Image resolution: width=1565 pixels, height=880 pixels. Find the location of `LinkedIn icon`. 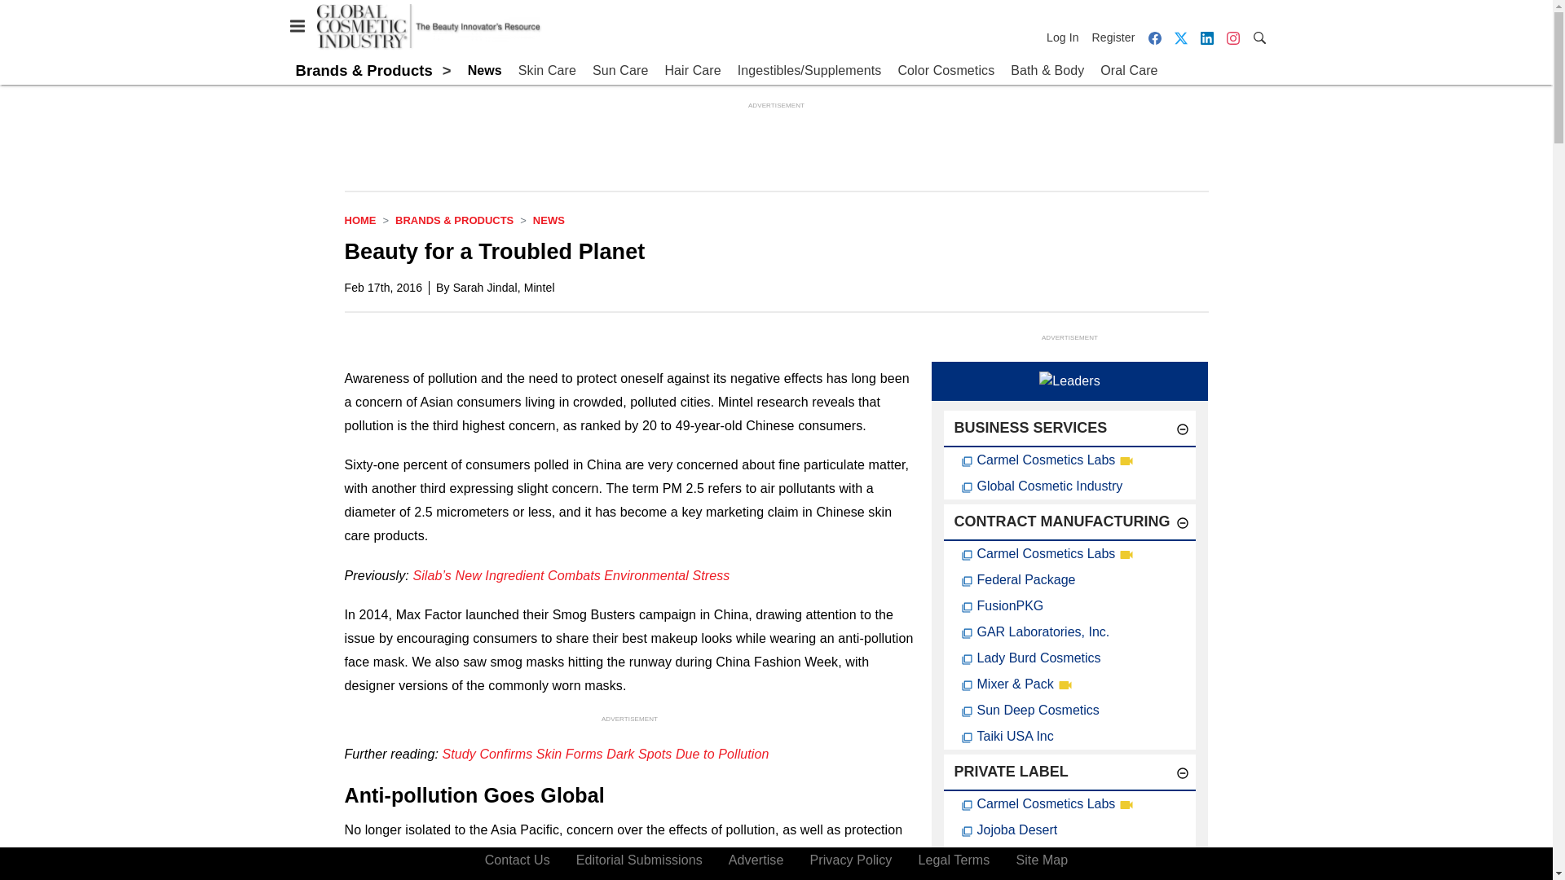

LinkedIn icon is located at coordinates (1206, 37).